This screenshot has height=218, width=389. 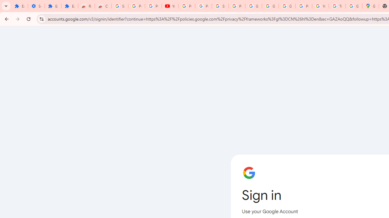 I want to click on Chrome Web Store - Themes, so click(x=103, y=6).